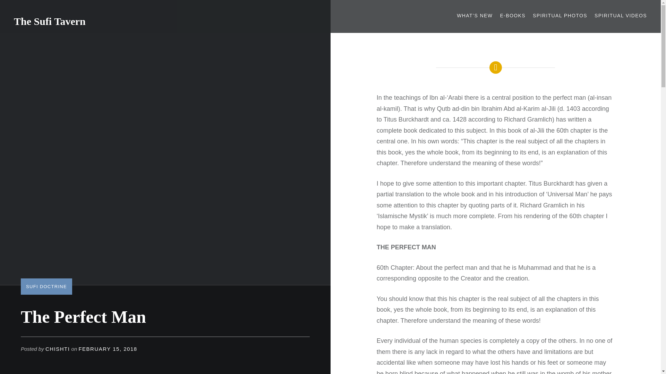 The image size is (666, 374). What do you see at coordinates (560, 16) in the screenshot?
I see `SPIRITUAL PHOTOS` at bounding box center [560, 16].